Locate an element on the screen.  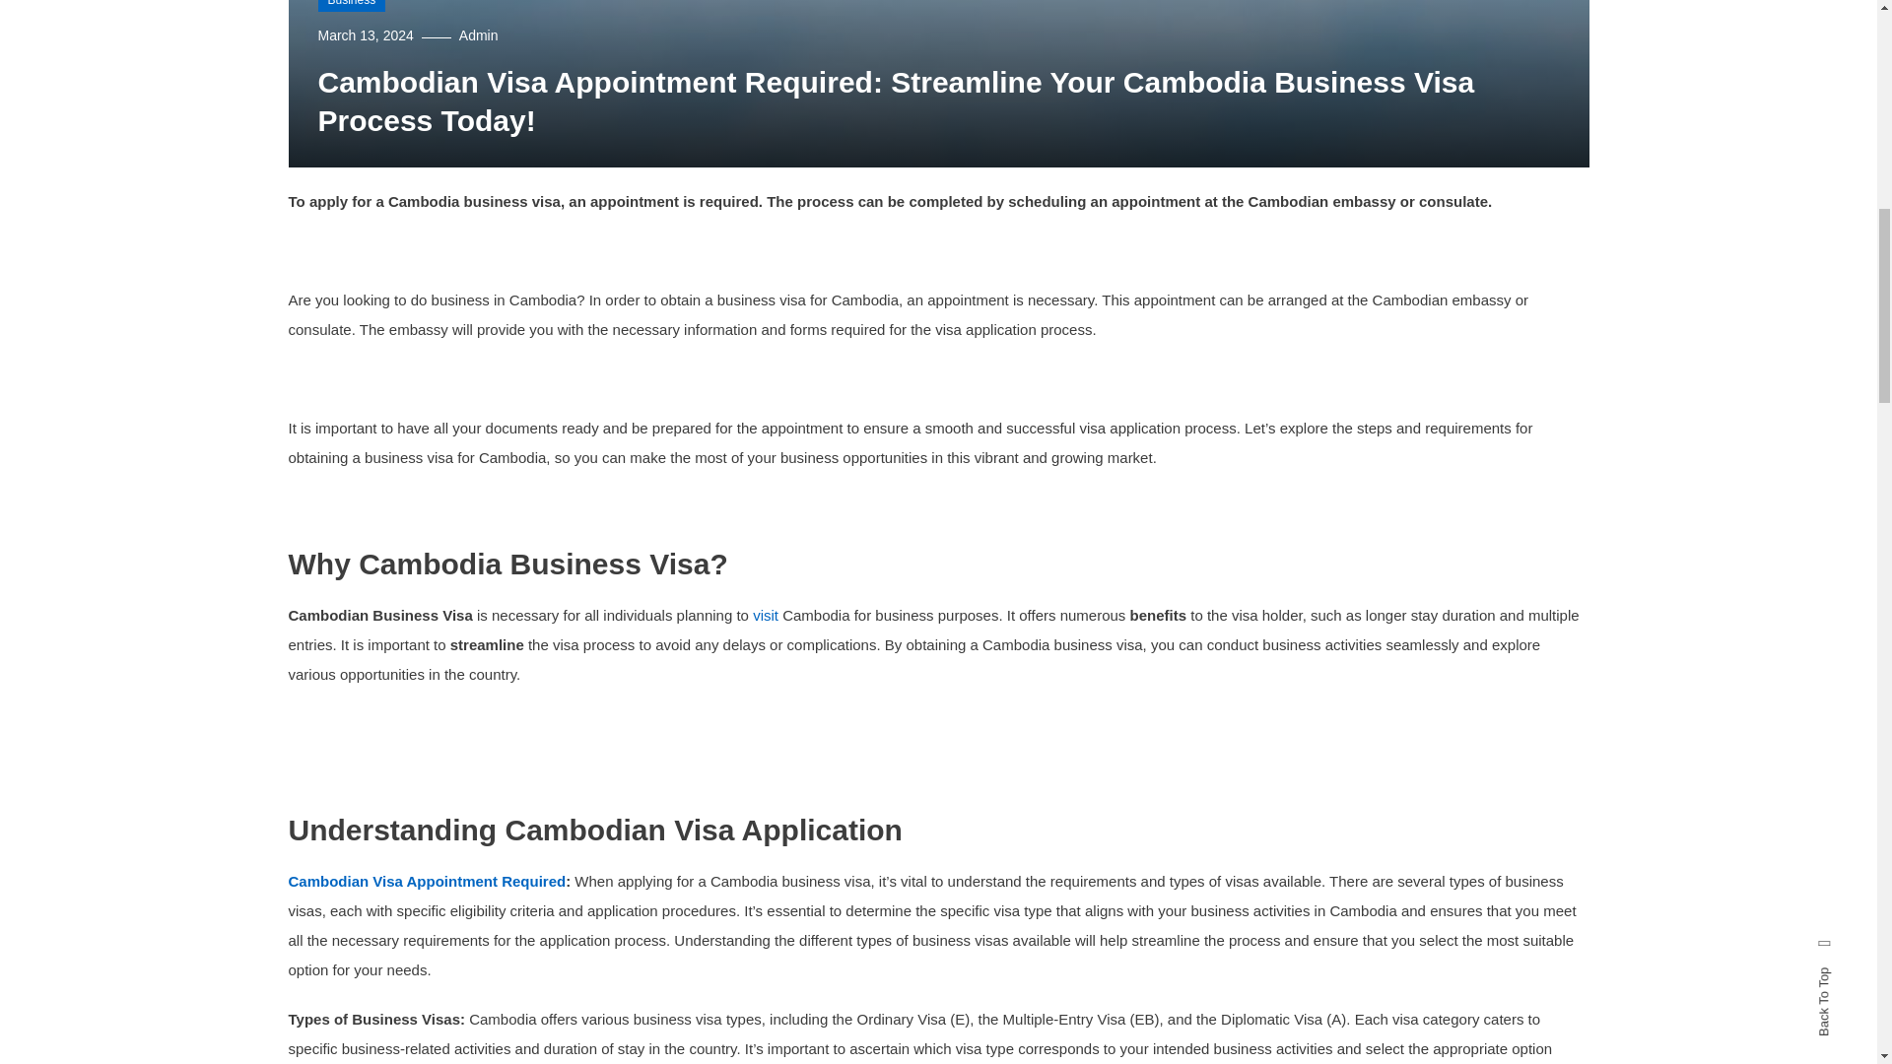
visit is located at coordinates (765, 615).